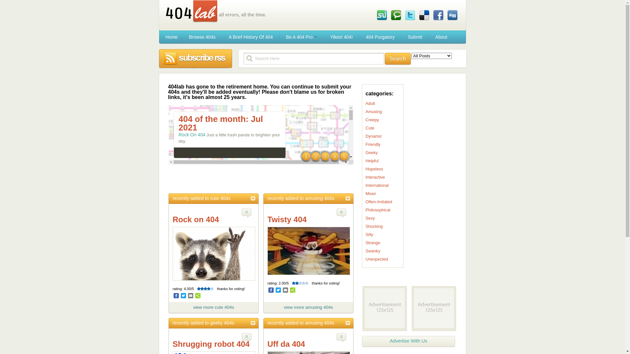 The image size is (630, 354). I want to click on Silly, so click(369, 235).